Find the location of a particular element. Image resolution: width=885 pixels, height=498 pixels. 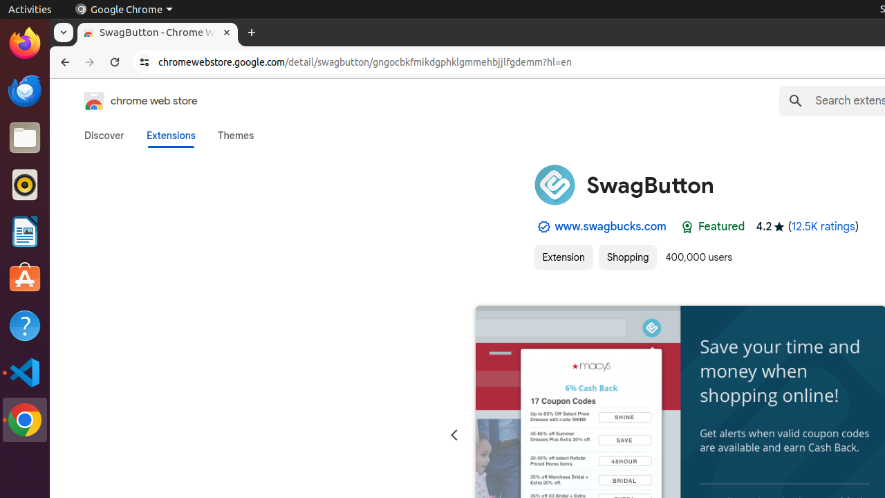

Forward is located at coordinates (90, 62).